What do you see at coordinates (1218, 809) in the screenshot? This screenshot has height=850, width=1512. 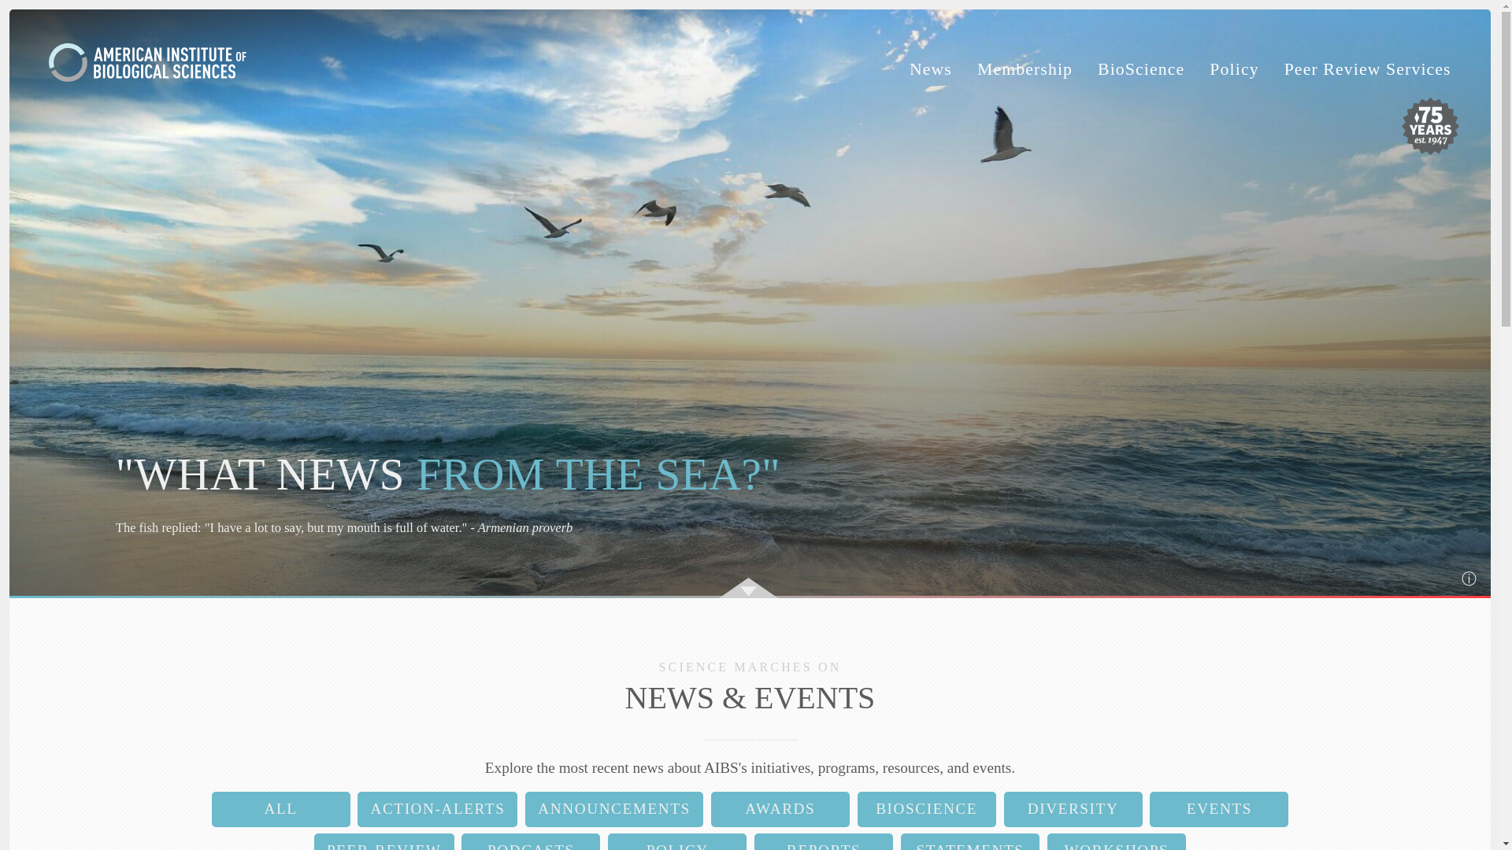 I see `EVENTS` at bounding box center [1218, 809].